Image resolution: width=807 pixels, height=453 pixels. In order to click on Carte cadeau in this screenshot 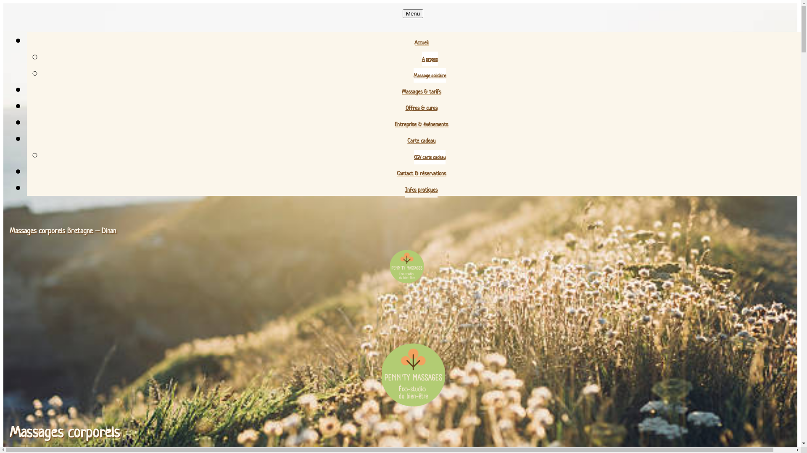, I will do `click(421, 141)`.